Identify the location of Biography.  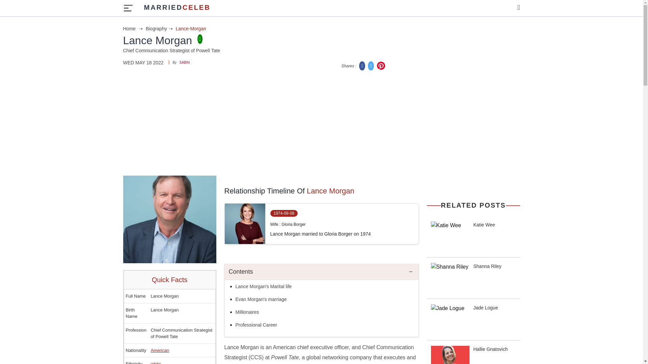
(160, 28).